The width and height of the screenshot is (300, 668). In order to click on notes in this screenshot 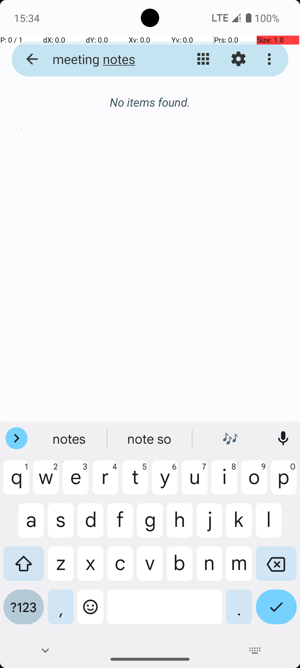, I will do `click(70, 438)`.